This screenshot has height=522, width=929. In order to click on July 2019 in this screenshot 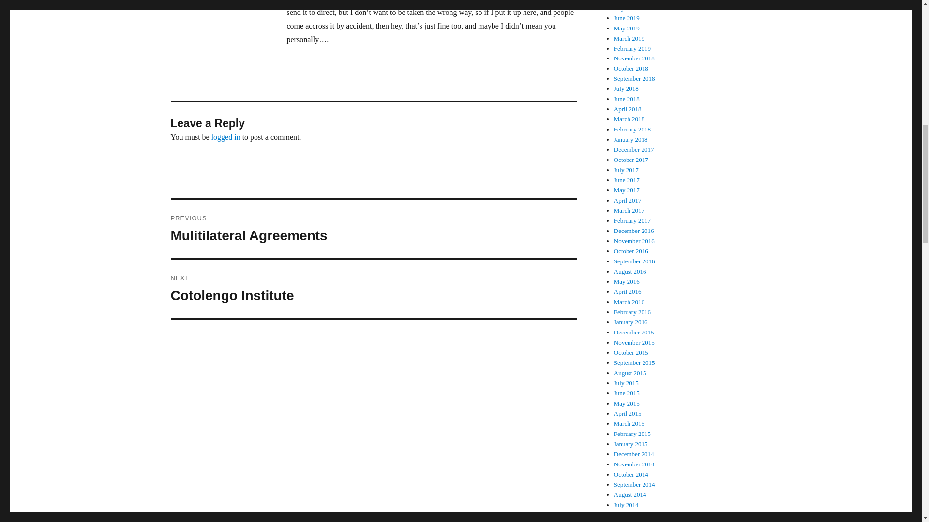, I will do `click(627, 18)`.